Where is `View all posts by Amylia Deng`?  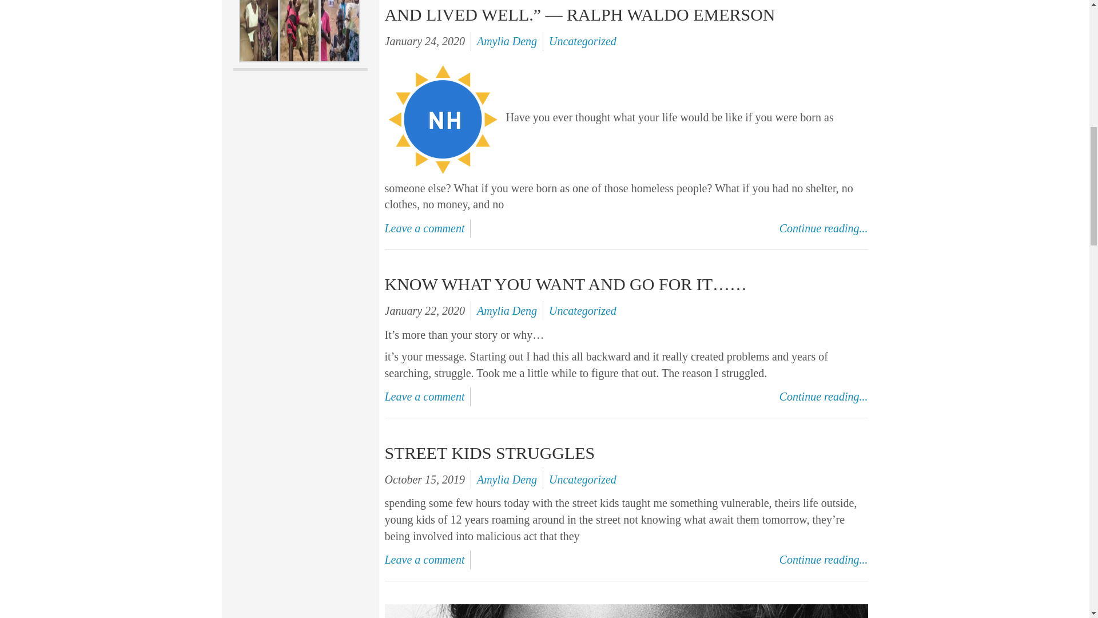 View all posts by Amylia Deng is located at coordinates (507, 311).